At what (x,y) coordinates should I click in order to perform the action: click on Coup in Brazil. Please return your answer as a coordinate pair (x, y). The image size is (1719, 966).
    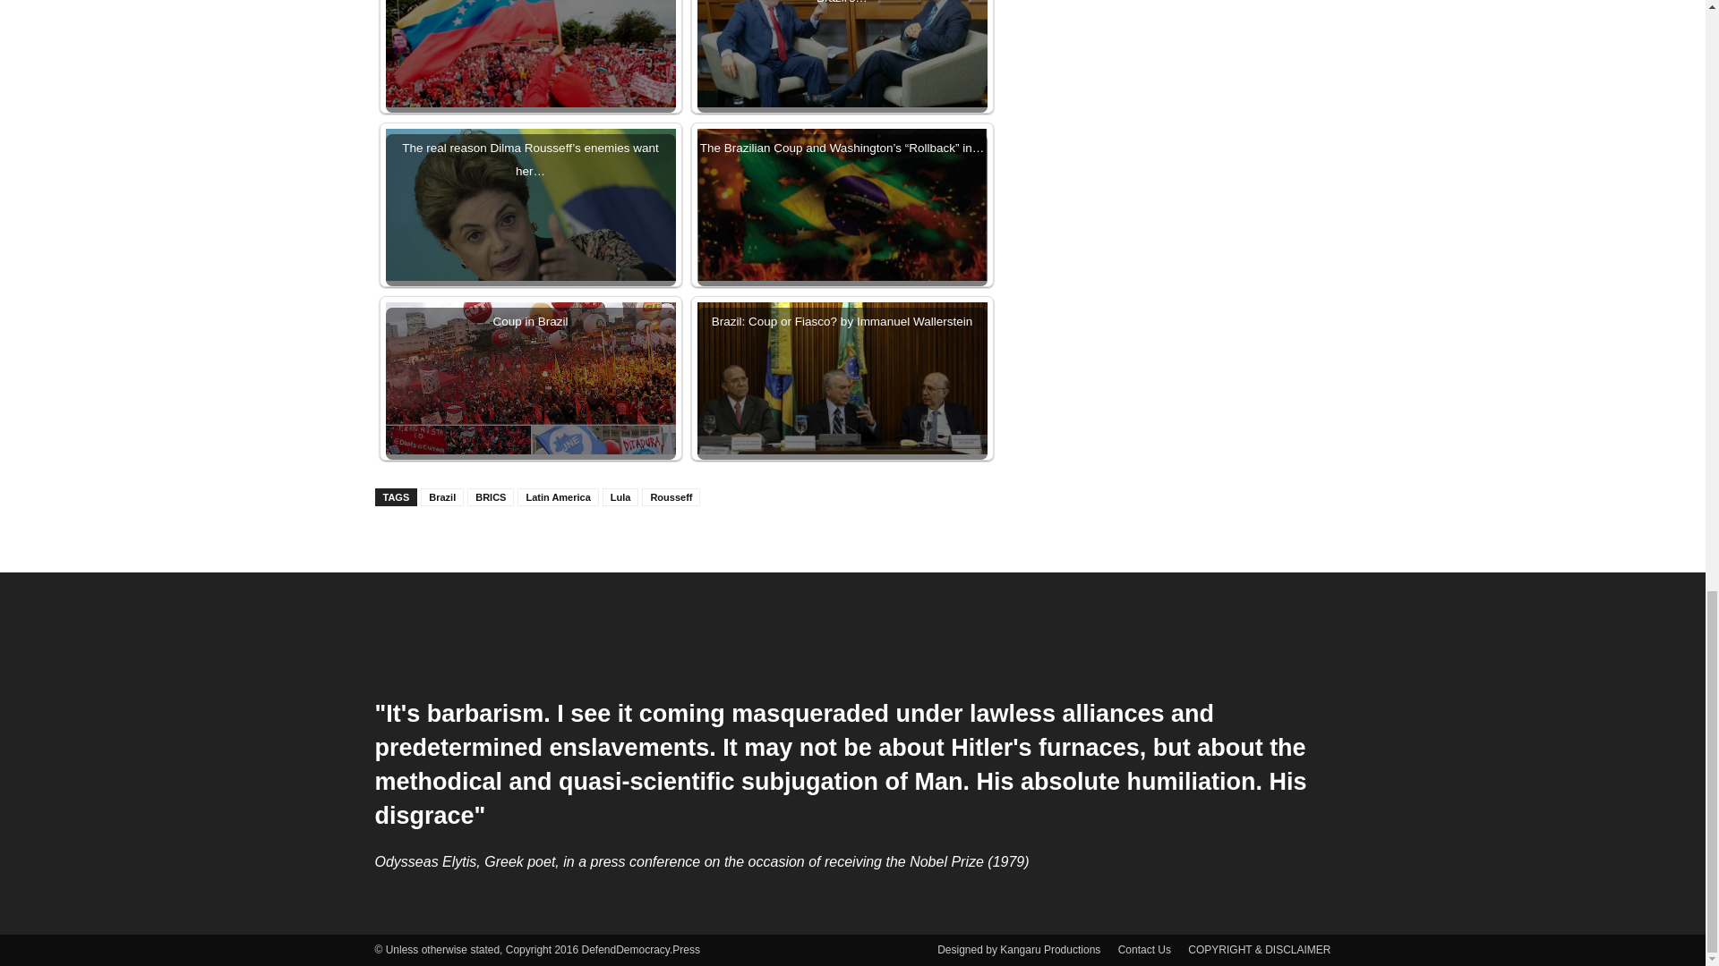
    Looking at the image, I should click on (530, 401).